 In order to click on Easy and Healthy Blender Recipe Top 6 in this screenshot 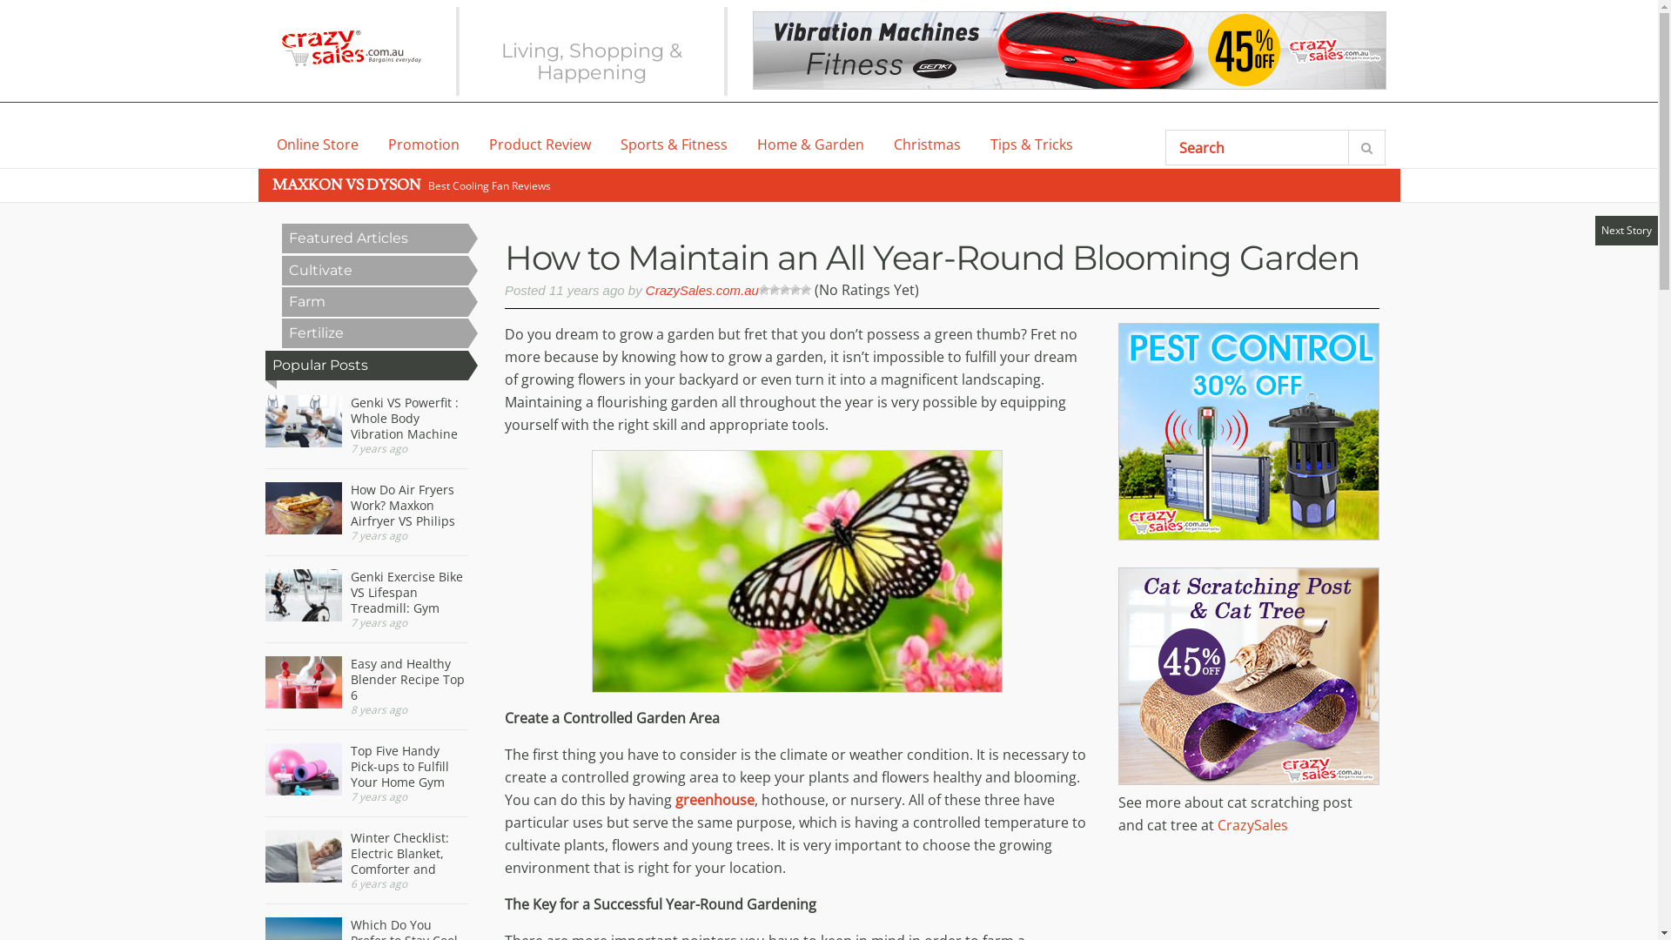, I will do `click(366, 680)`.